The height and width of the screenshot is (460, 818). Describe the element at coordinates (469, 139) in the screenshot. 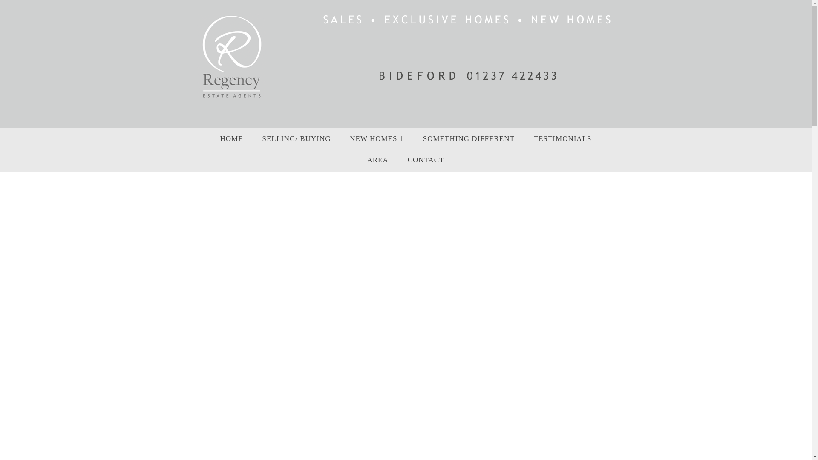

I see `SOMETHING DIFFERENT` at that location.